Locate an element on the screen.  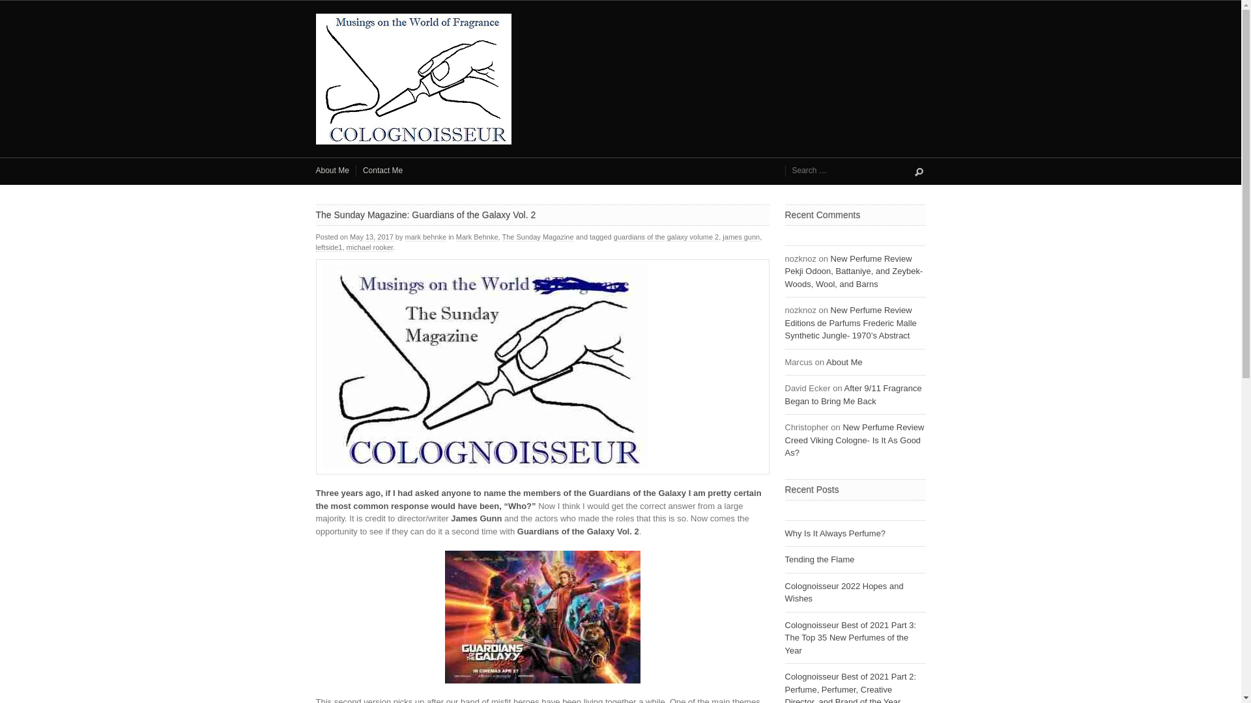
guardians of the galaxy volume 2 is located at coordinates (666, 237).